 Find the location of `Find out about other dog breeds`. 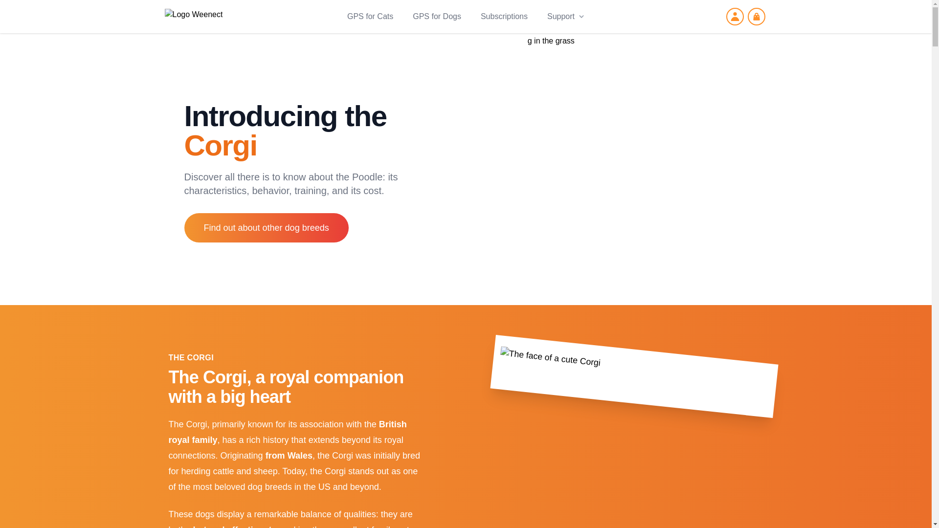

Find out about other dog breeds is located at coordinates (266, 228).